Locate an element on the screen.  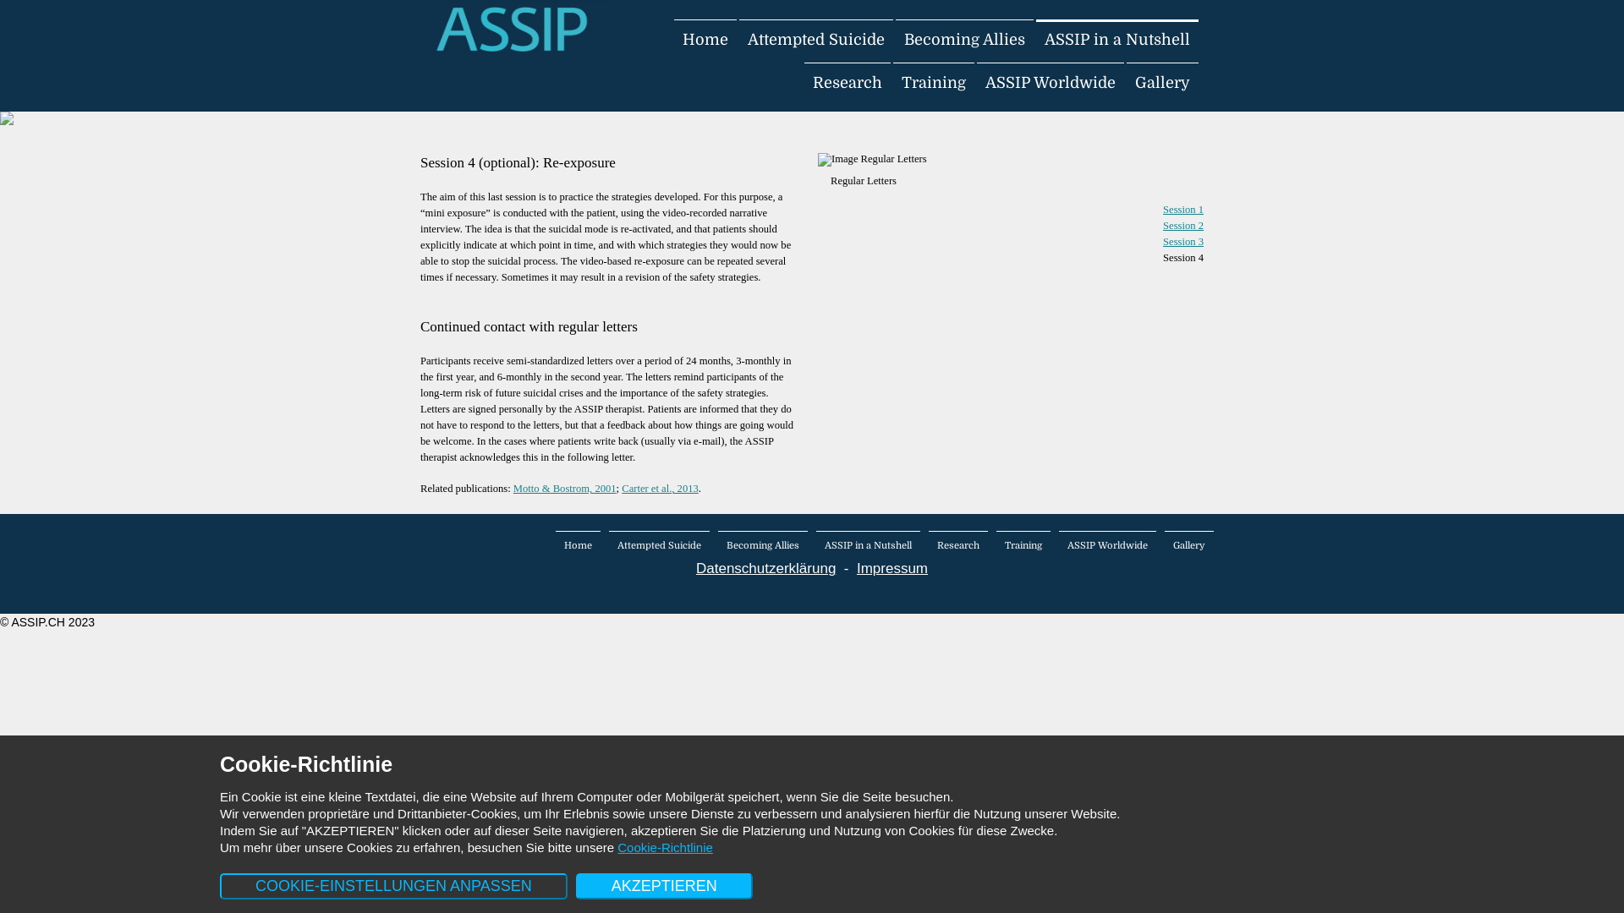
Gallery is located at coordinates (1189, 545).